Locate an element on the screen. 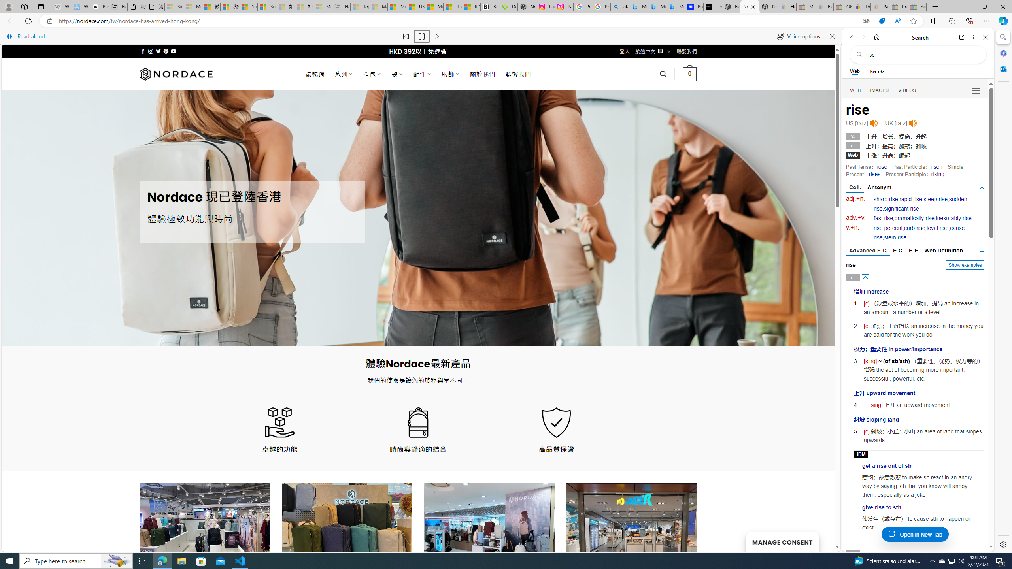 Image resolution: width=1012 pixels, height=569 pixels.  0  is located at coordinates (690, 74).